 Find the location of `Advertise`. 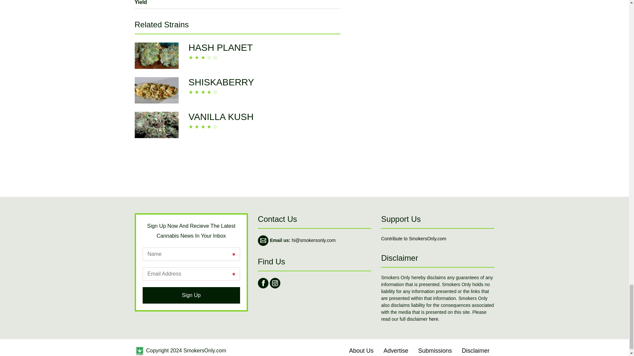

Advertise is located at coordinates (396, 351).